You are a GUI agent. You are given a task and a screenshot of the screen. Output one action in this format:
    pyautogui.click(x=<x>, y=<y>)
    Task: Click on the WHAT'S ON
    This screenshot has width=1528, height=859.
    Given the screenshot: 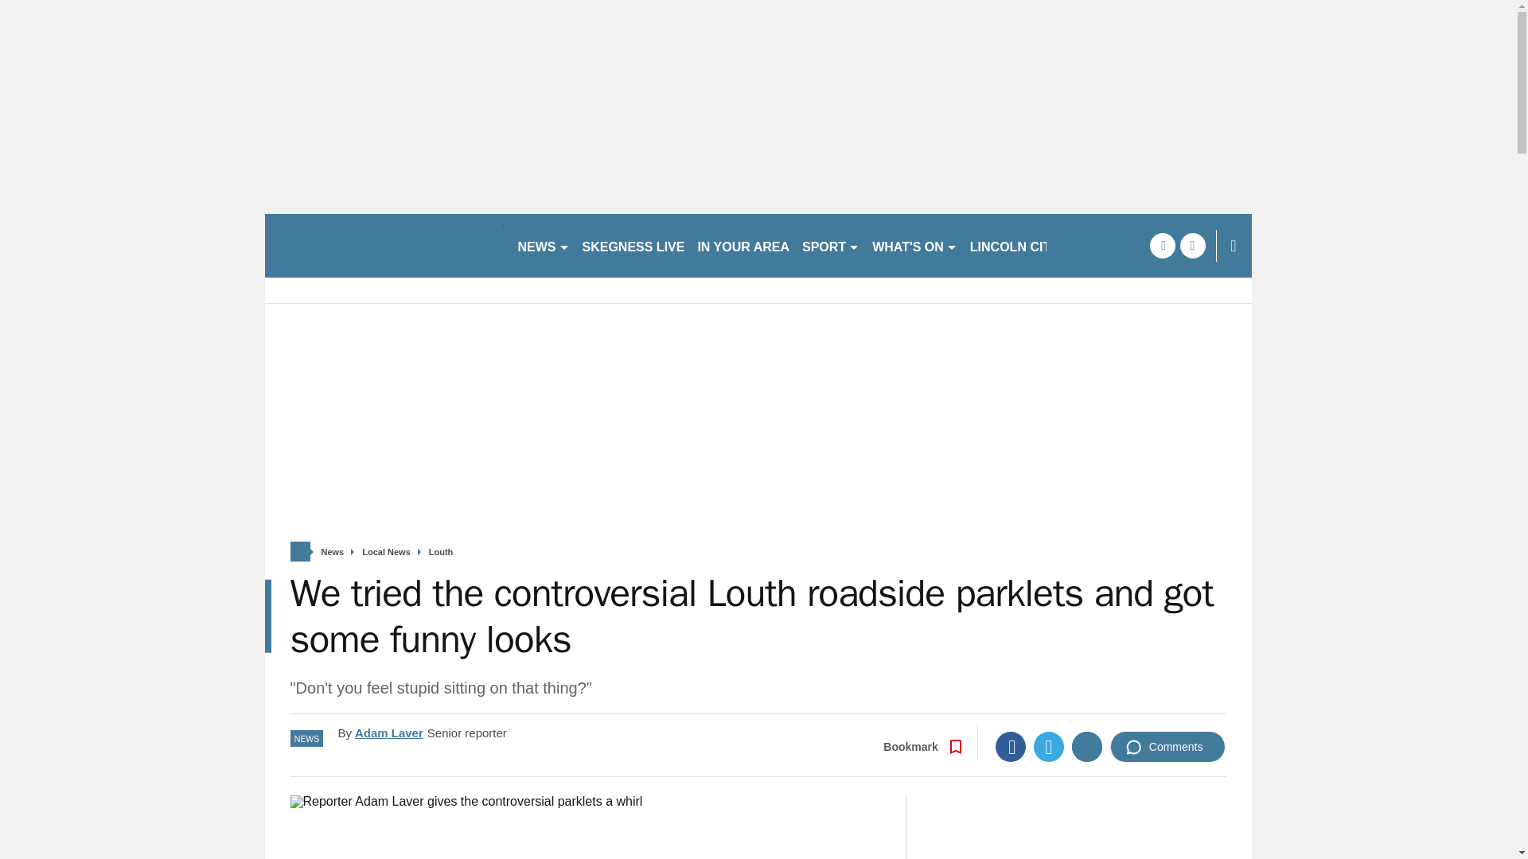 What is the action you would take?
    pyautogui.click(x=915, y=245)
    